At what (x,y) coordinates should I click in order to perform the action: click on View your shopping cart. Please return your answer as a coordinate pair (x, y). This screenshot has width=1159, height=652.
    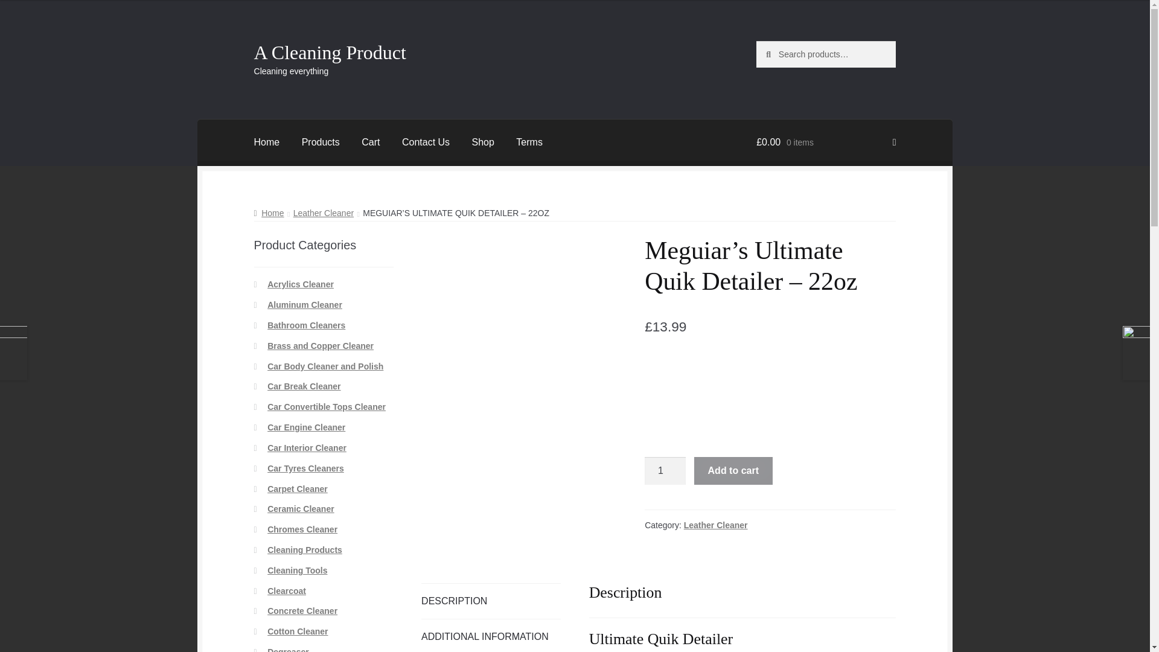
    Looking at the image, I should click on (826, 142).